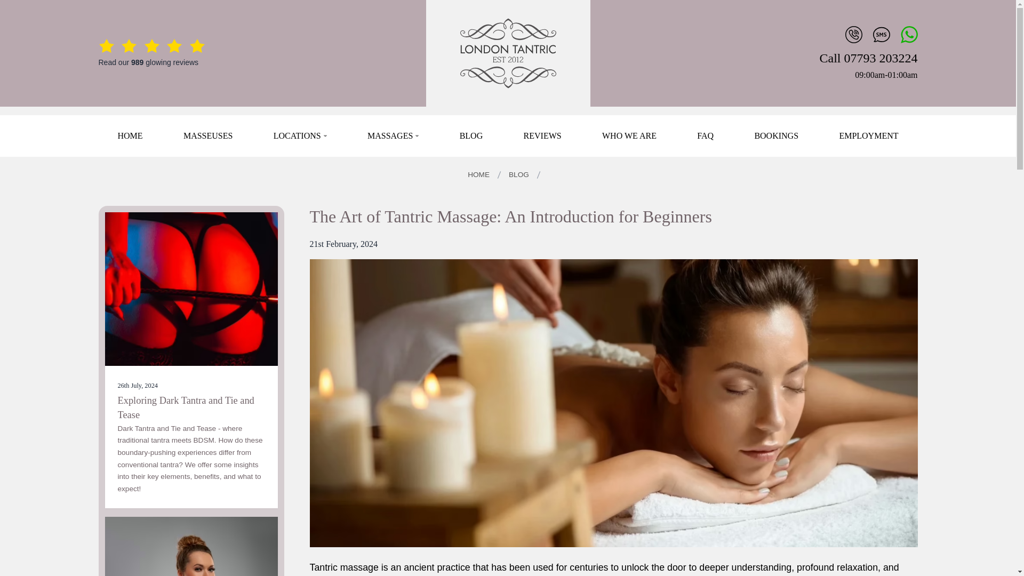 Image resolution: width=1024 pixels, height=576 pixels. Describe the element at coordinates (207, 135) in the screenshot. I see `MASSEUSES` at that location.